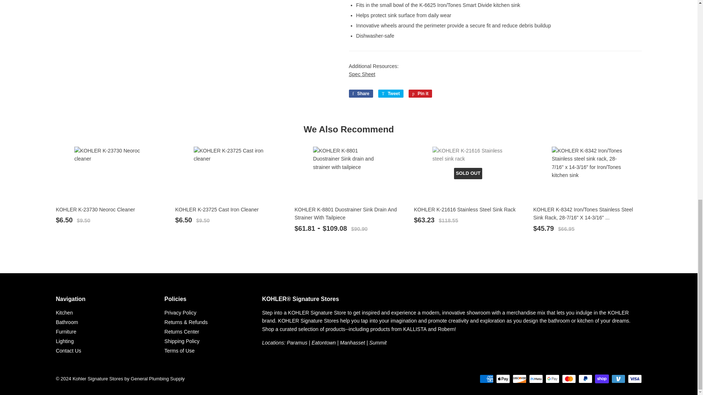 The image size is (703, 395). What do you see at coordinates (519, 379) in the screenshot?
I see `Discover` at bounding box center [519, 379].